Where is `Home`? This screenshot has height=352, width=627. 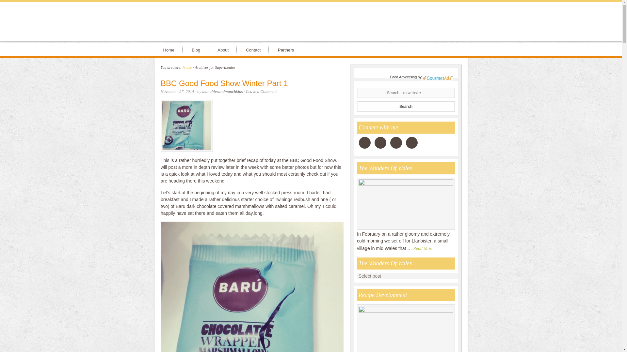 Home is located at coordinates (170, 49).